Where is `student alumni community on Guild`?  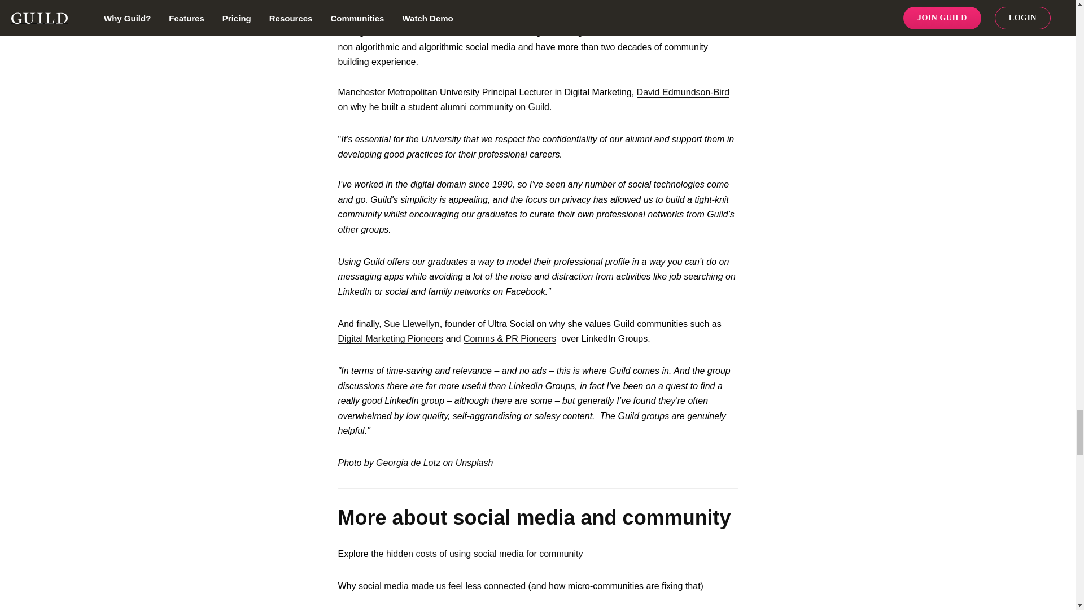 student alumni community on Guild is located at coordinates (479, 107).